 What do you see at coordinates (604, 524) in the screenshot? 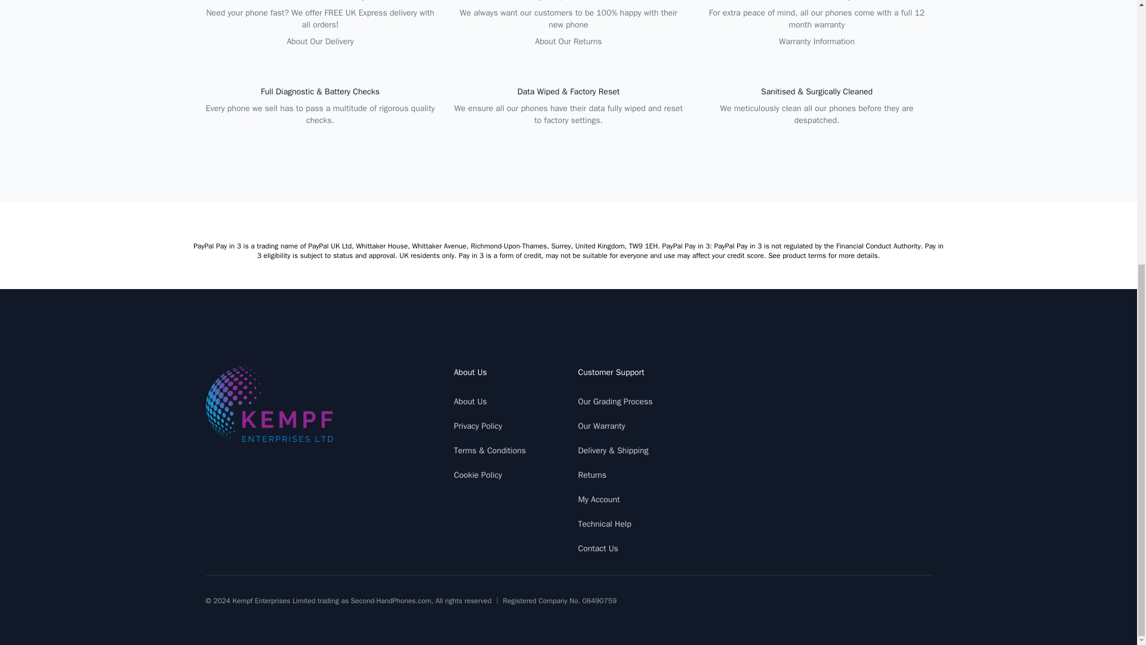
I see `Technical Help` at bounding box center [604, 524].